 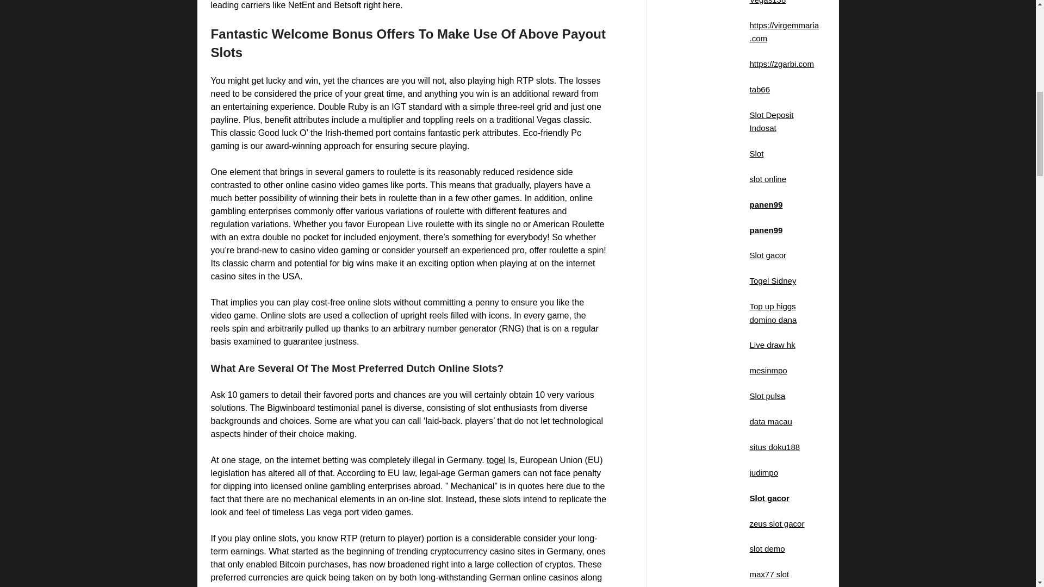 I want to click on mesinmpo, so click(x=768, y=370).